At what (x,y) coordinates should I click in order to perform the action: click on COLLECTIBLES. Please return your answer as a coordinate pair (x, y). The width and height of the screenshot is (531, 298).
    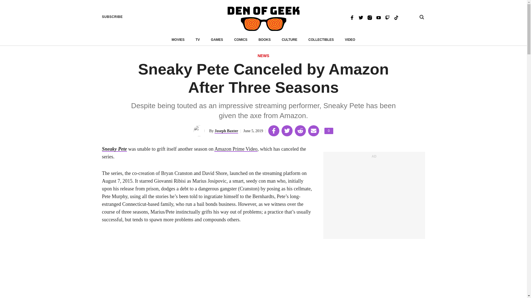
    Looking at the image, I should click on (321, 40).